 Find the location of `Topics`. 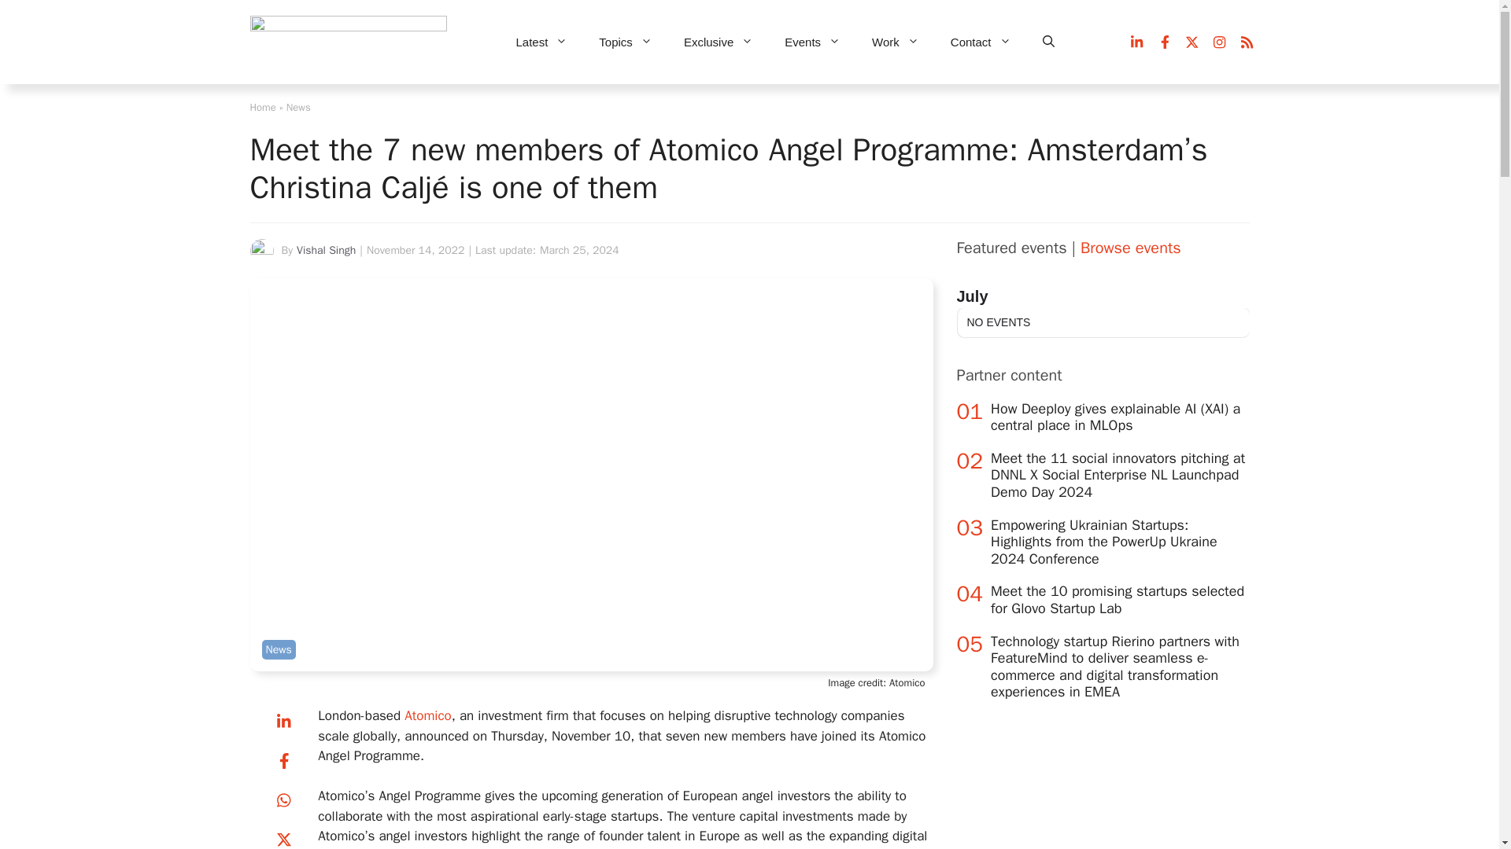

Topics is located at coordinates (625, 42).